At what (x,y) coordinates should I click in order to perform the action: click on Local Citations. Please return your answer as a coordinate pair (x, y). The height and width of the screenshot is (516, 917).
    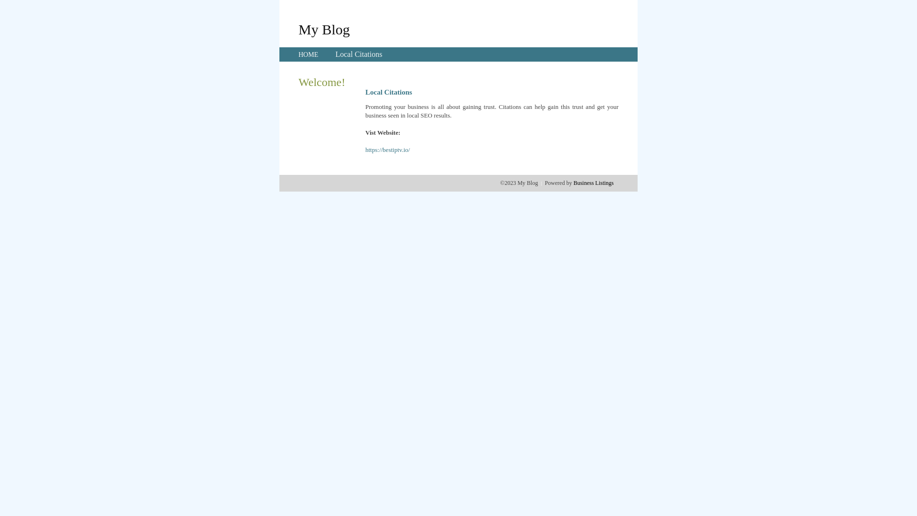
    Looking at the image, I should click on (359, 54).